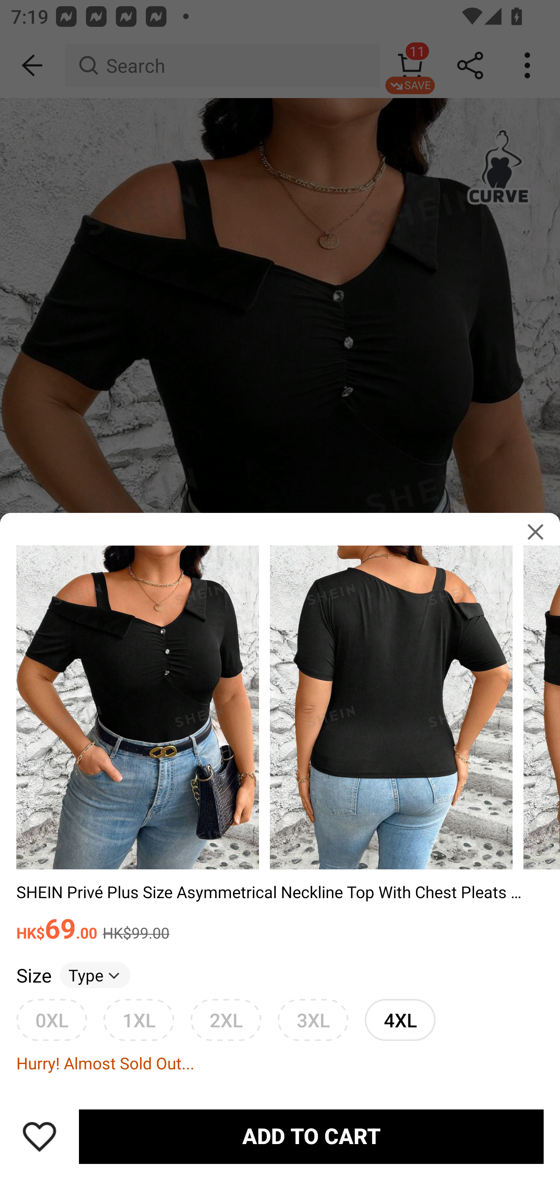  What do you see at coordinates (39, 1136) in the screenshot?
I see `Save` at bounding box center [39, 1136].